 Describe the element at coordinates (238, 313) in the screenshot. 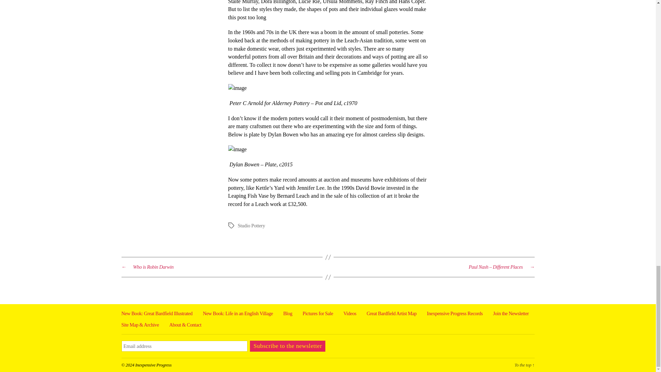

I see `New Book: Life in an English Village` at that location.